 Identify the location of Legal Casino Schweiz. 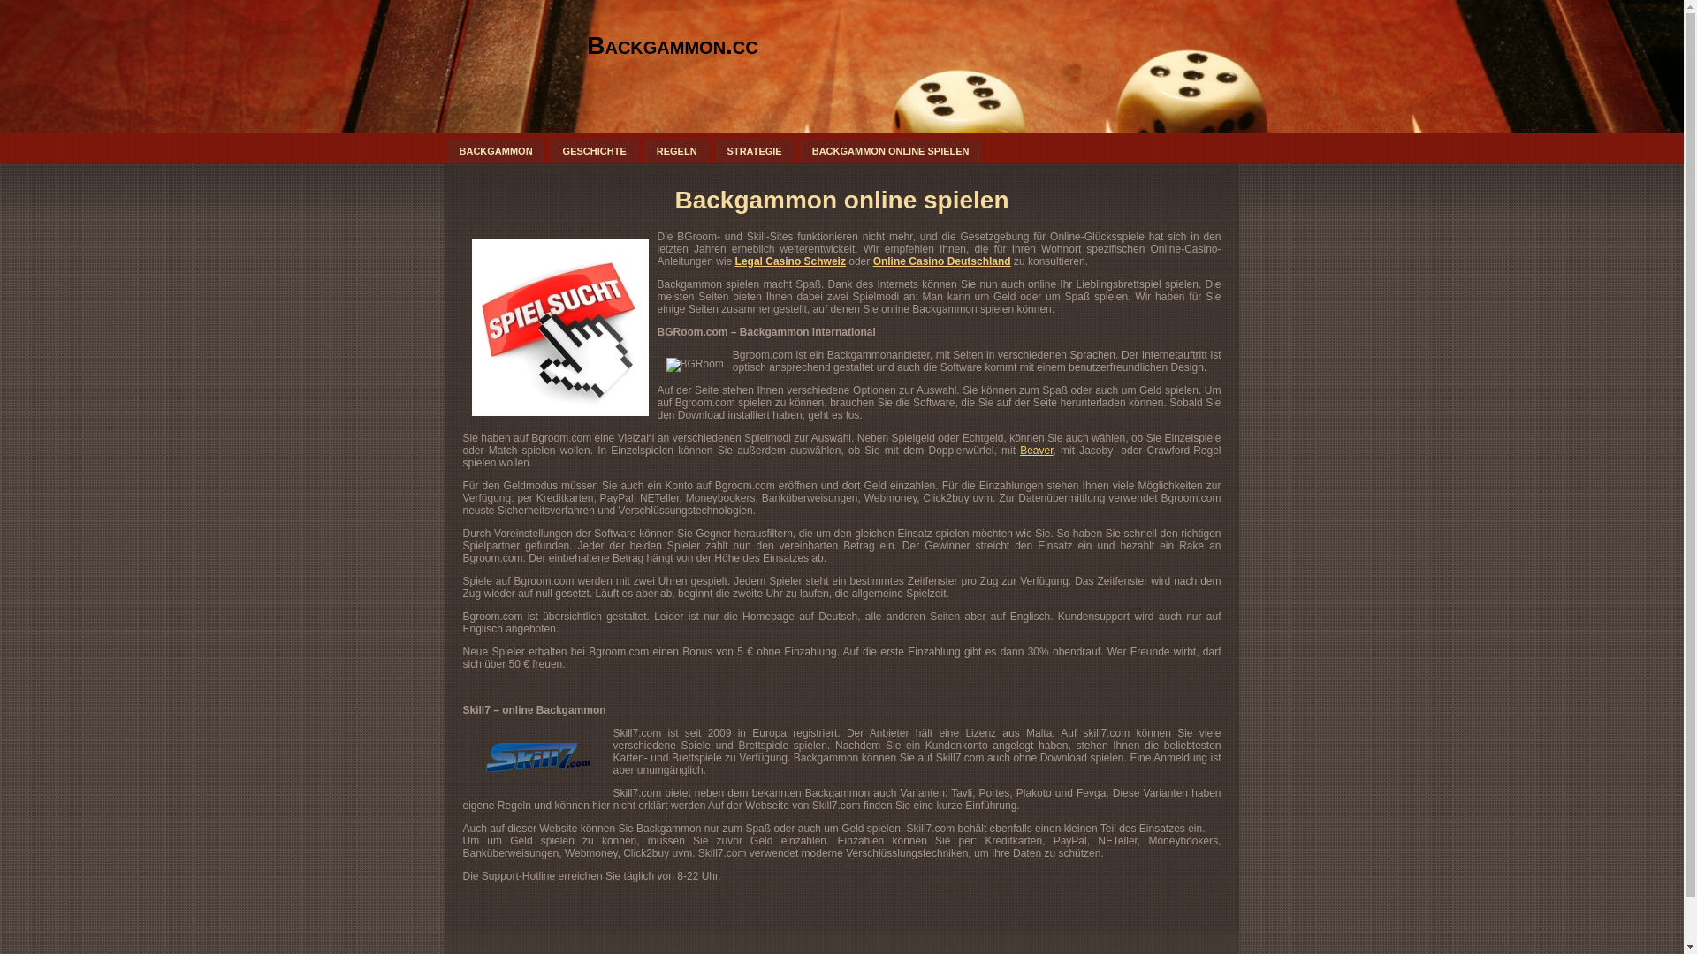
(790, 261).